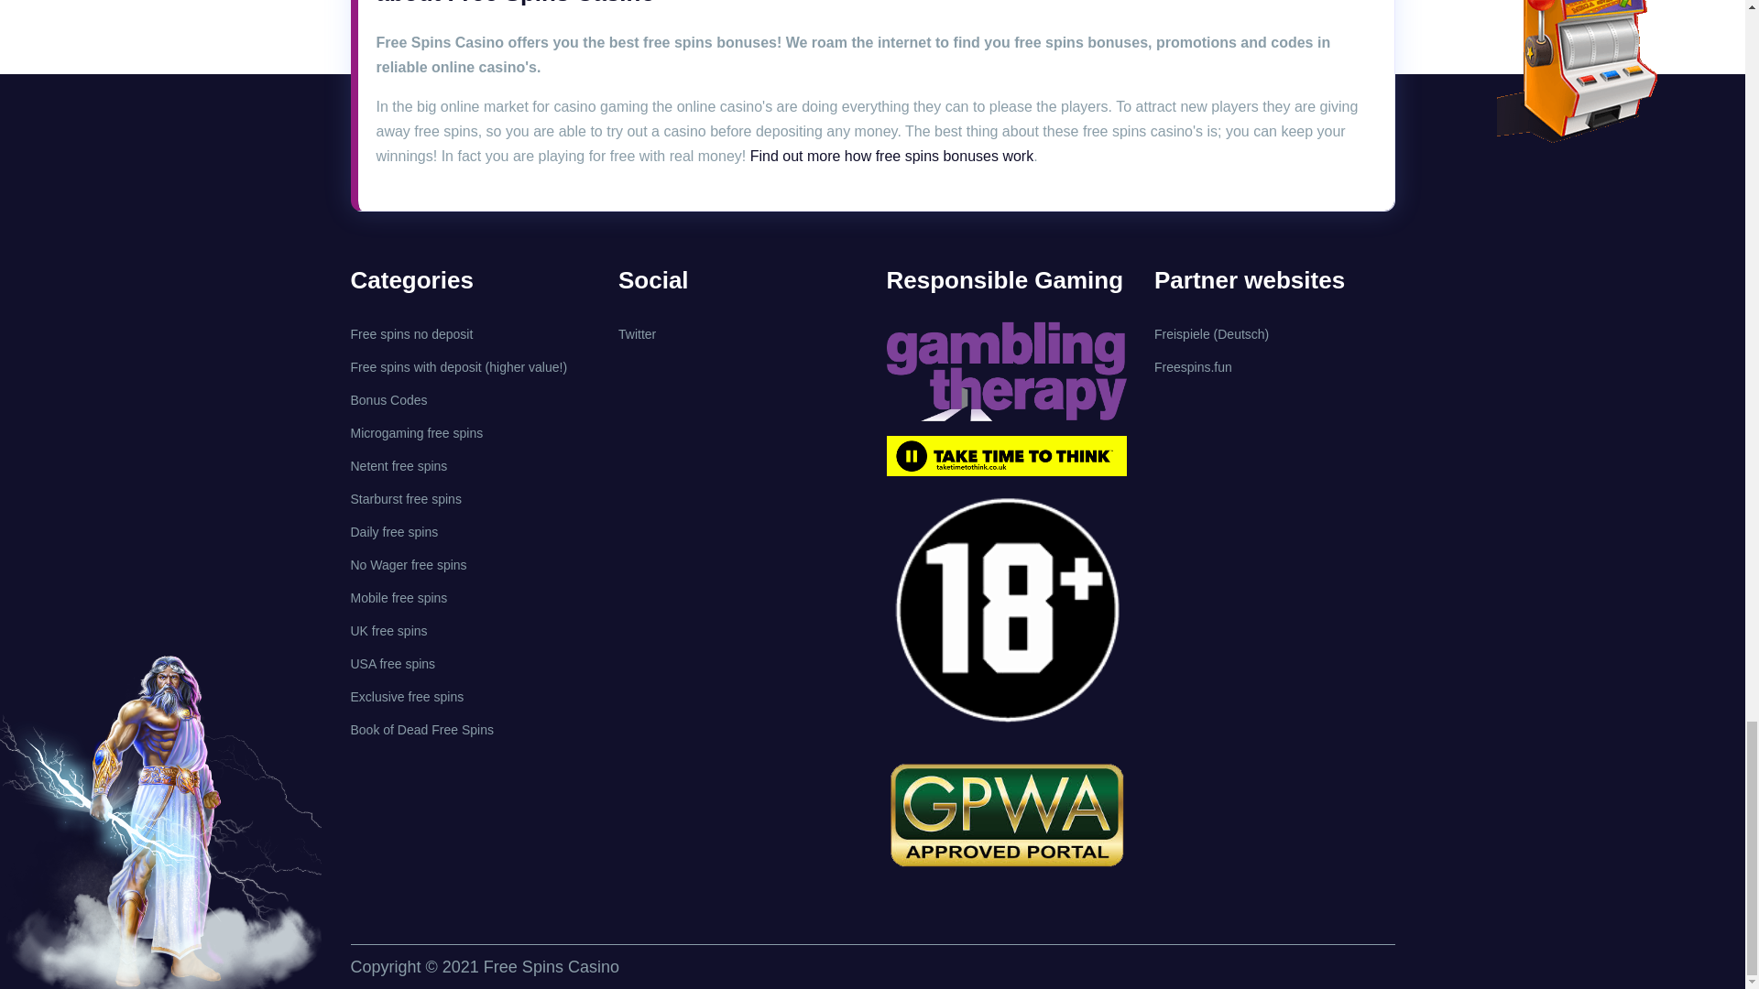 The image size is (1759, 989). What do you see at coordinates (407, 696) in the screenshot?
I see `Exclusive free spins` at bounding box center [407, 696].